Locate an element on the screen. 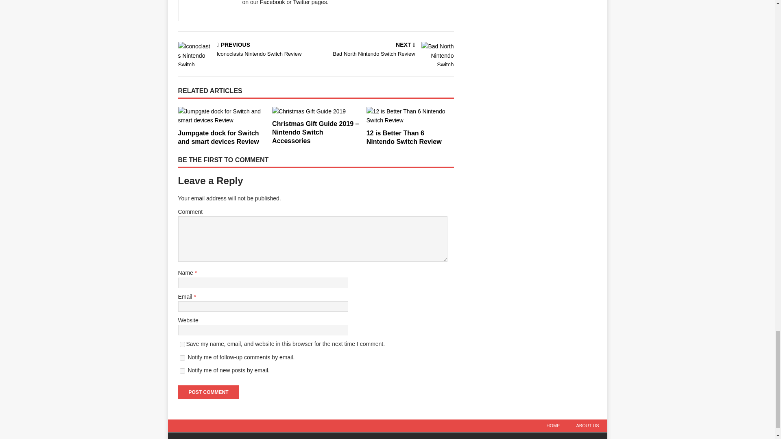 This screenshot has height=439, width=781. Post Comment is located at coordinates (208, 392).